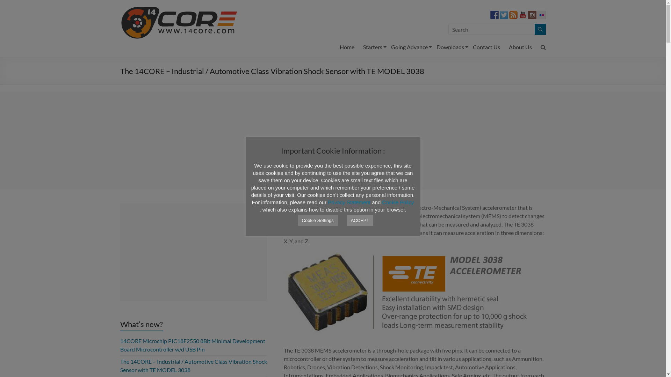 This screenshot has height=377, width=671. What do you see at coordinates (373, 47) in the screenshot?
I see `Starters` at bounding box center [373, 47].